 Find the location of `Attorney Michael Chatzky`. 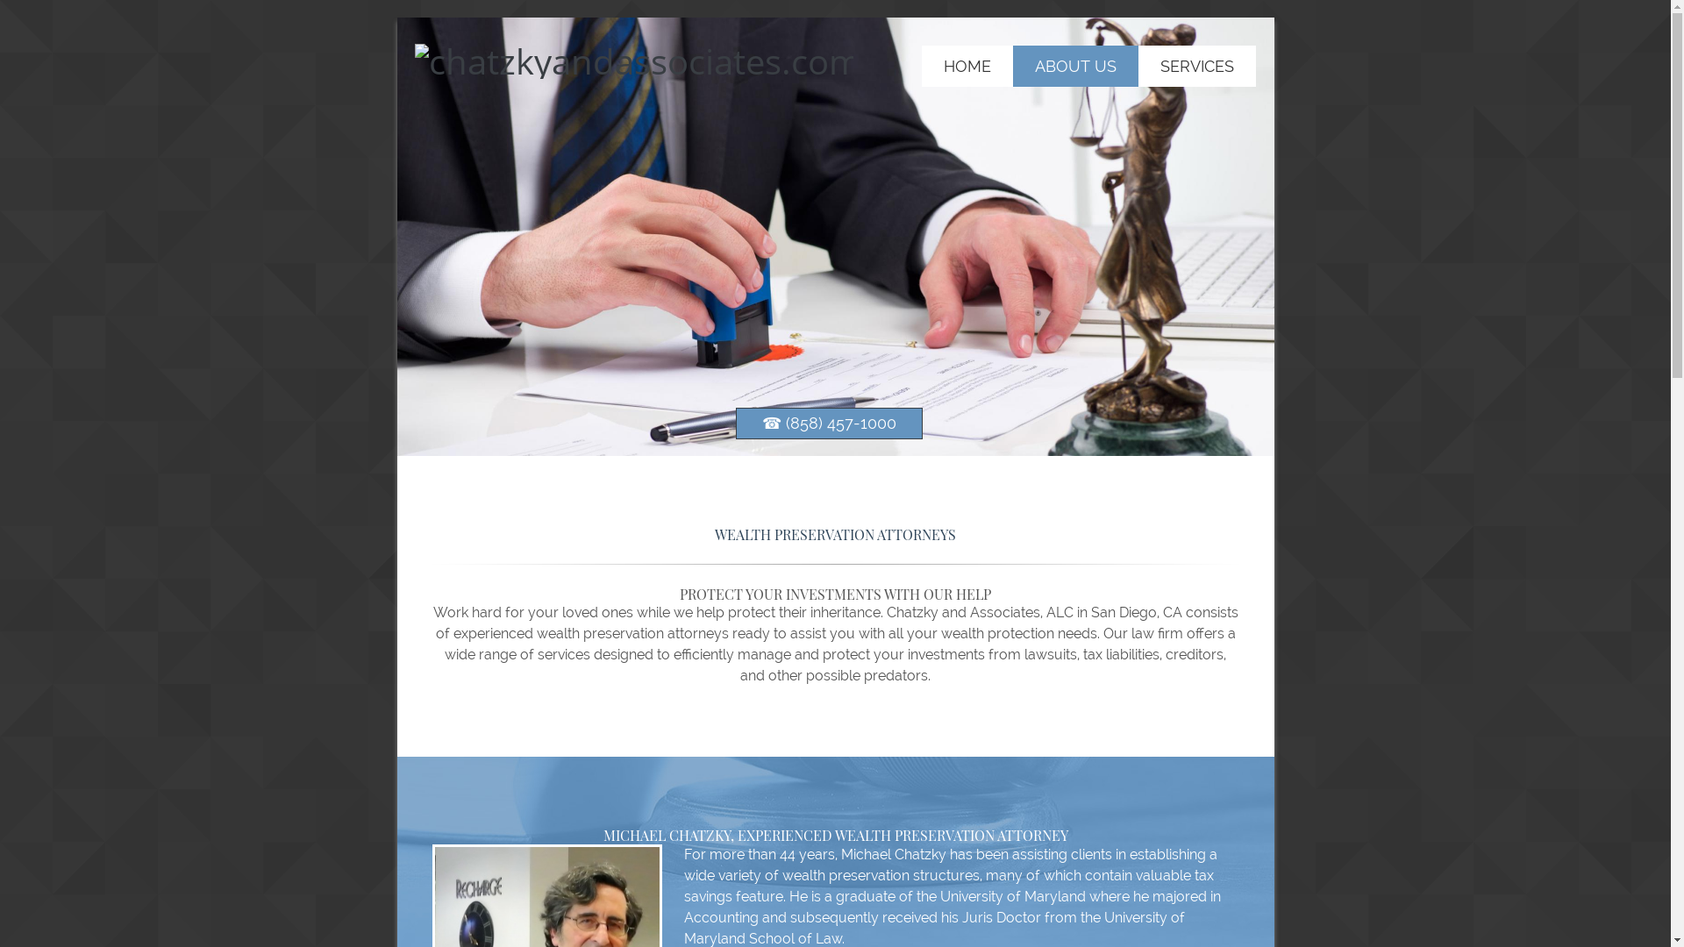

Attorney Michael Chatzky is located at coordinates (546, 896).